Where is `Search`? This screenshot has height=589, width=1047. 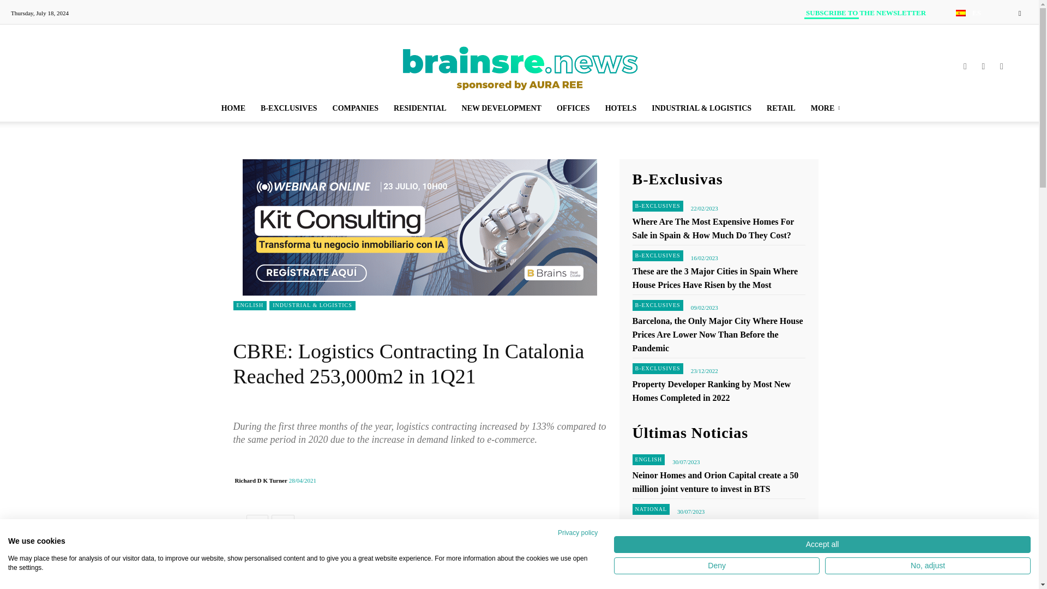 Search is located at coordinates (997, 51).